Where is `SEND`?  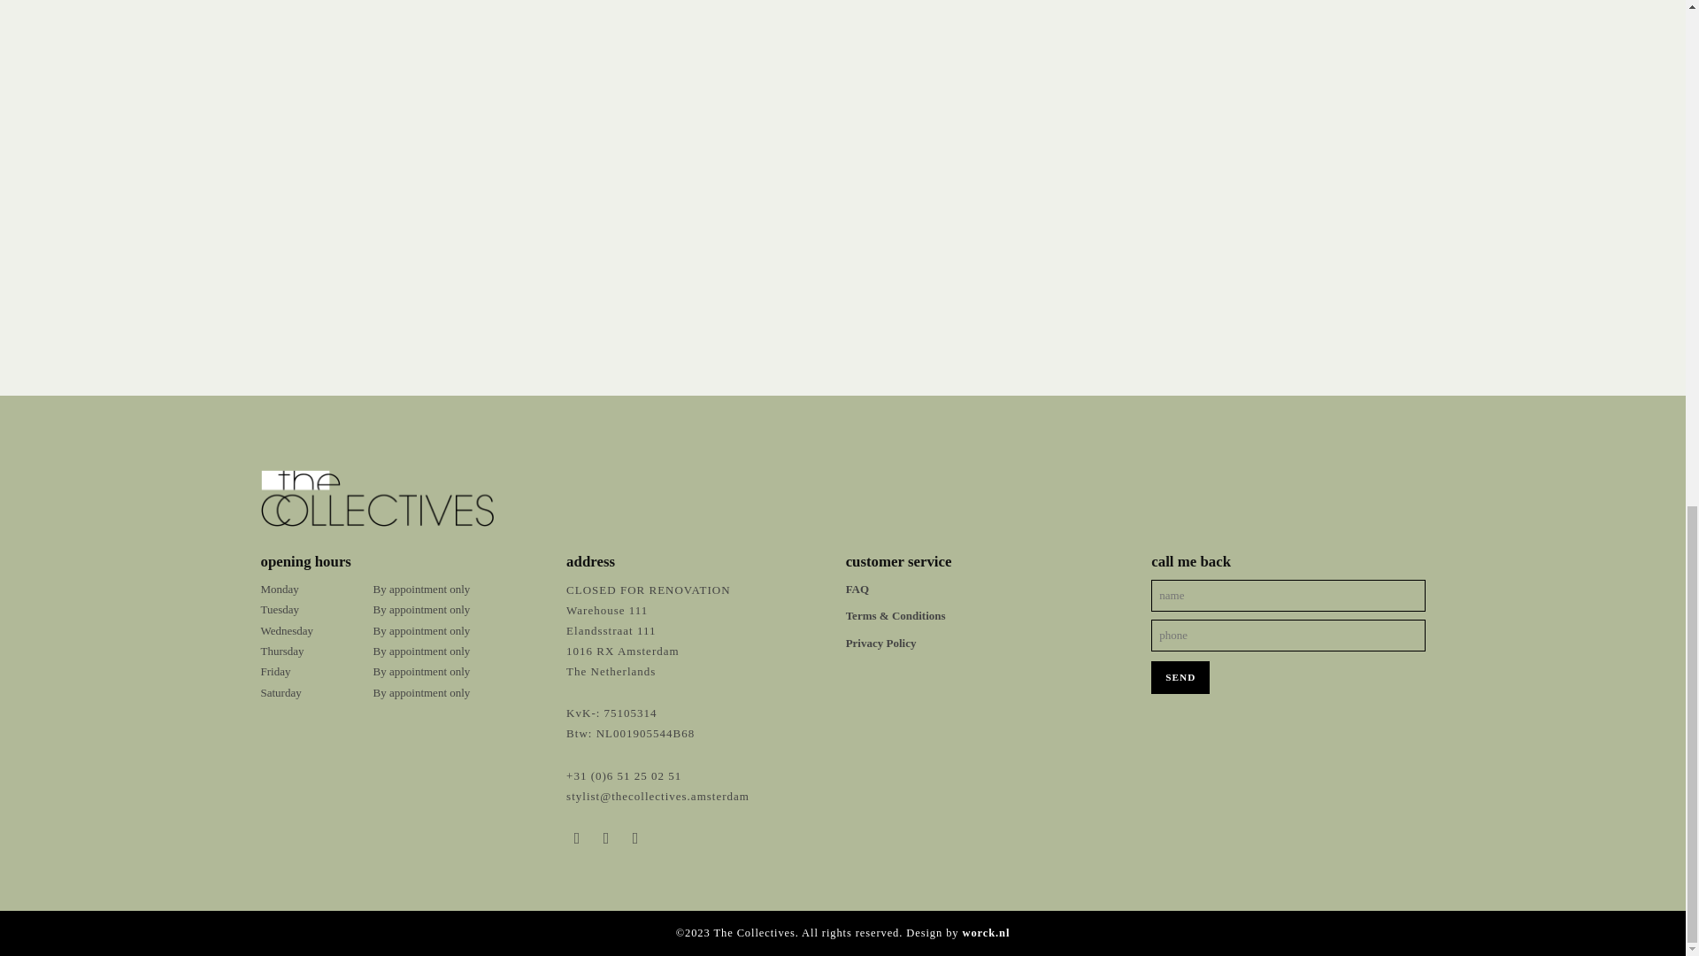 SEND is located at coordinates (1180, 678).